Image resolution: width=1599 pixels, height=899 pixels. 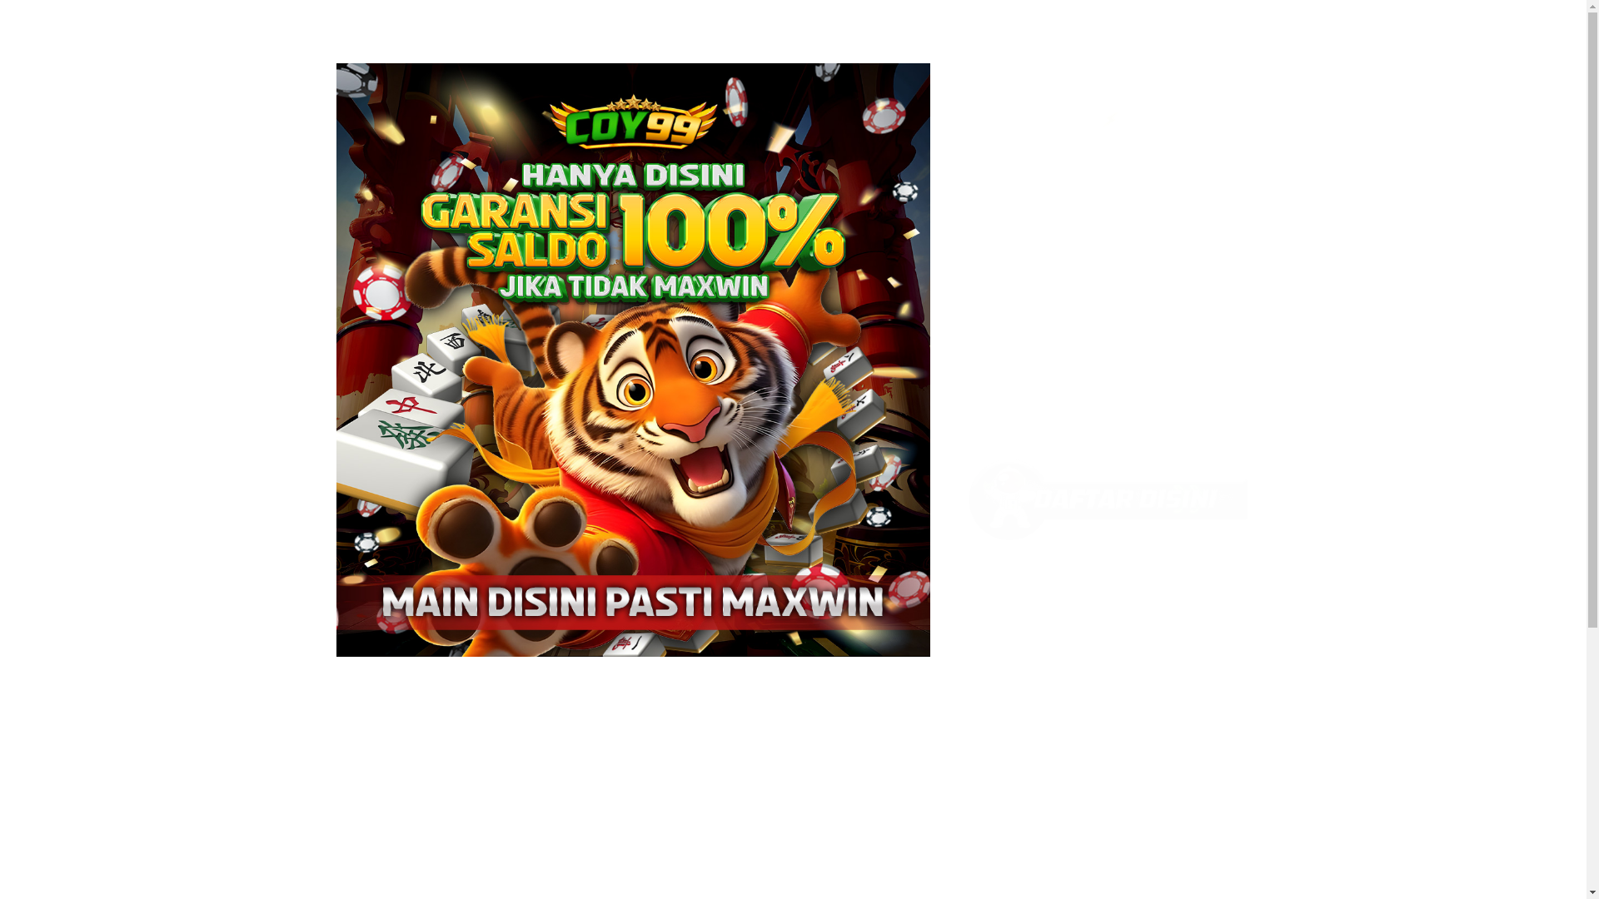 What do you see at coordinates (385, 81) in the screenshot?
I see `Skip to product information` at bounding box center [385, 81].